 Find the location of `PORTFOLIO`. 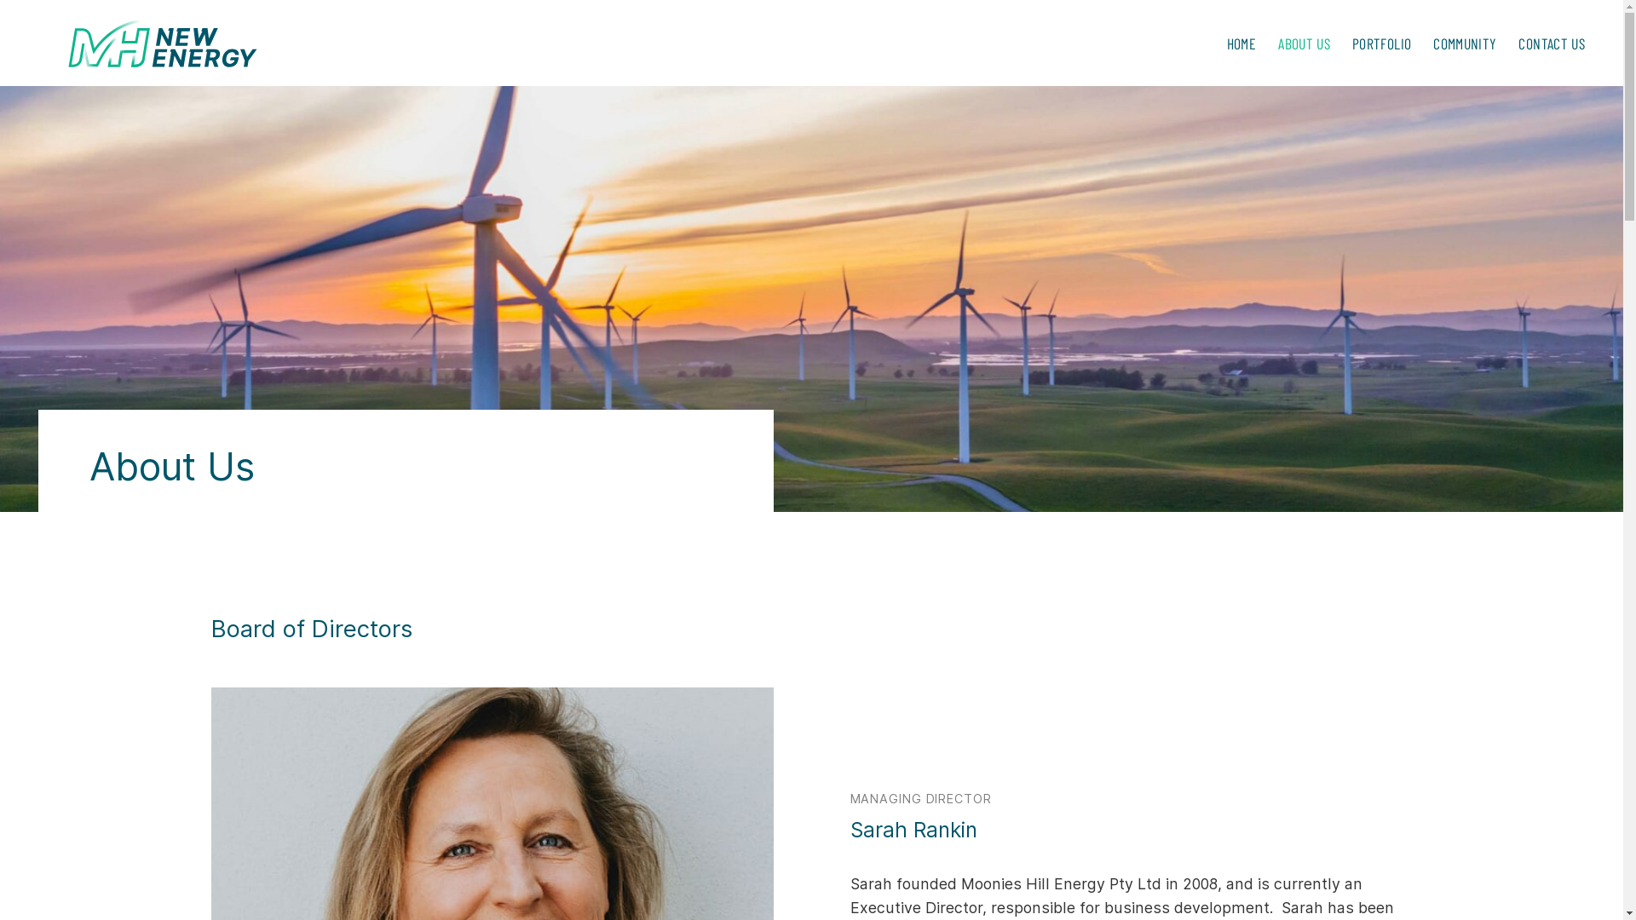

PORTFOLIO is located at coordinates (1382, 43).